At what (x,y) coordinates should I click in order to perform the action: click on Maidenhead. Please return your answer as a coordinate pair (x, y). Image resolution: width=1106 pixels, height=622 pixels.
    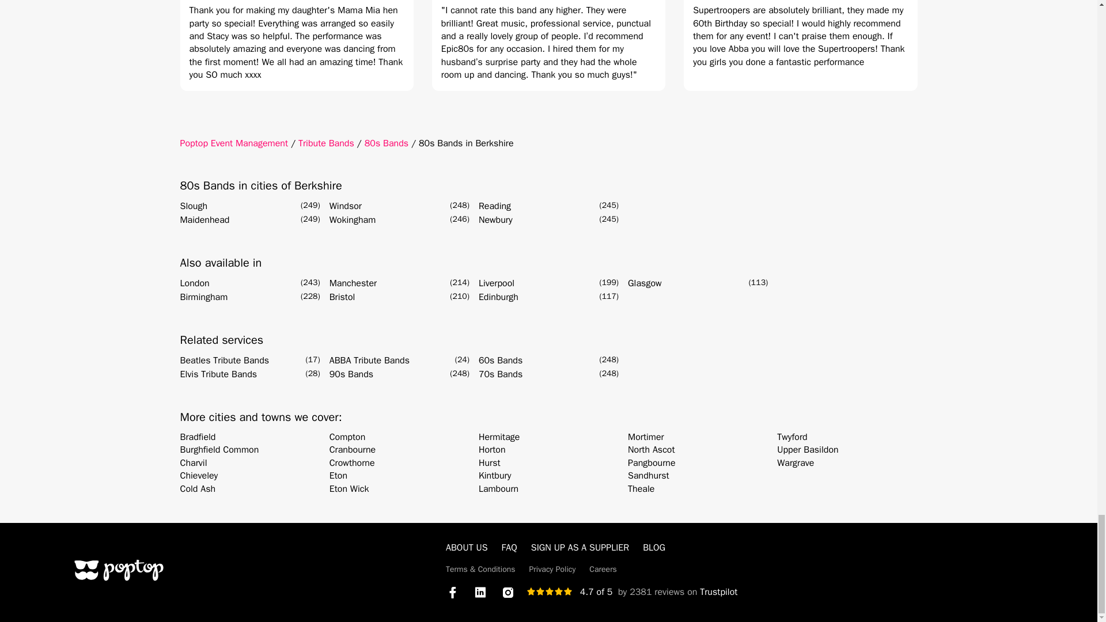
    Looking at the image, I should click on (204, 220).